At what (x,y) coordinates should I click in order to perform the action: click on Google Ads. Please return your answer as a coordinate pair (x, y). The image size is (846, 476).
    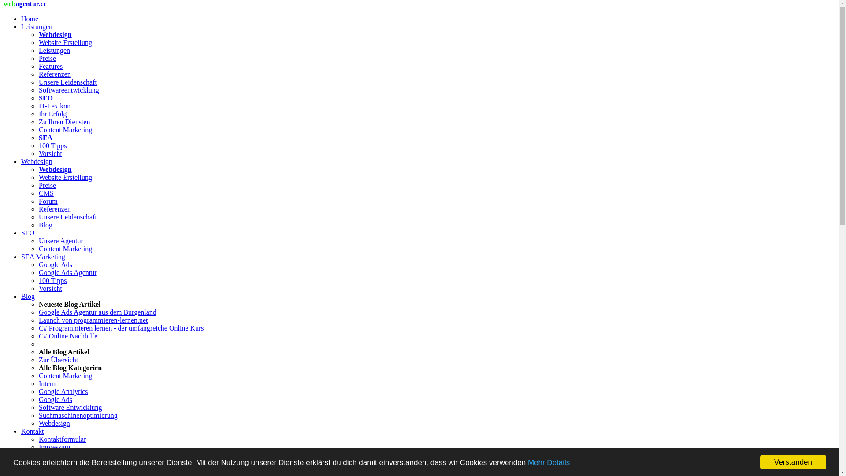
    Looking at the image, I should click on (56, 399).